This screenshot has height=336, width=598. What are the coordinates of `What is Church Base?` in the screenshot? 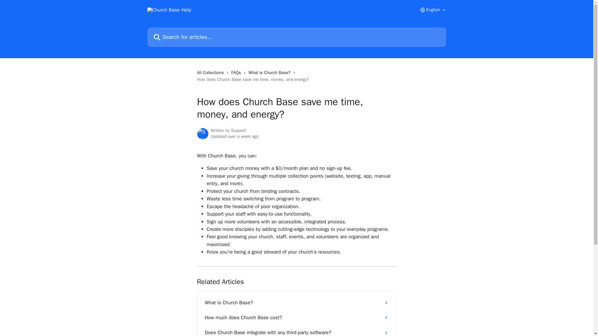 It's located at (271, 73).